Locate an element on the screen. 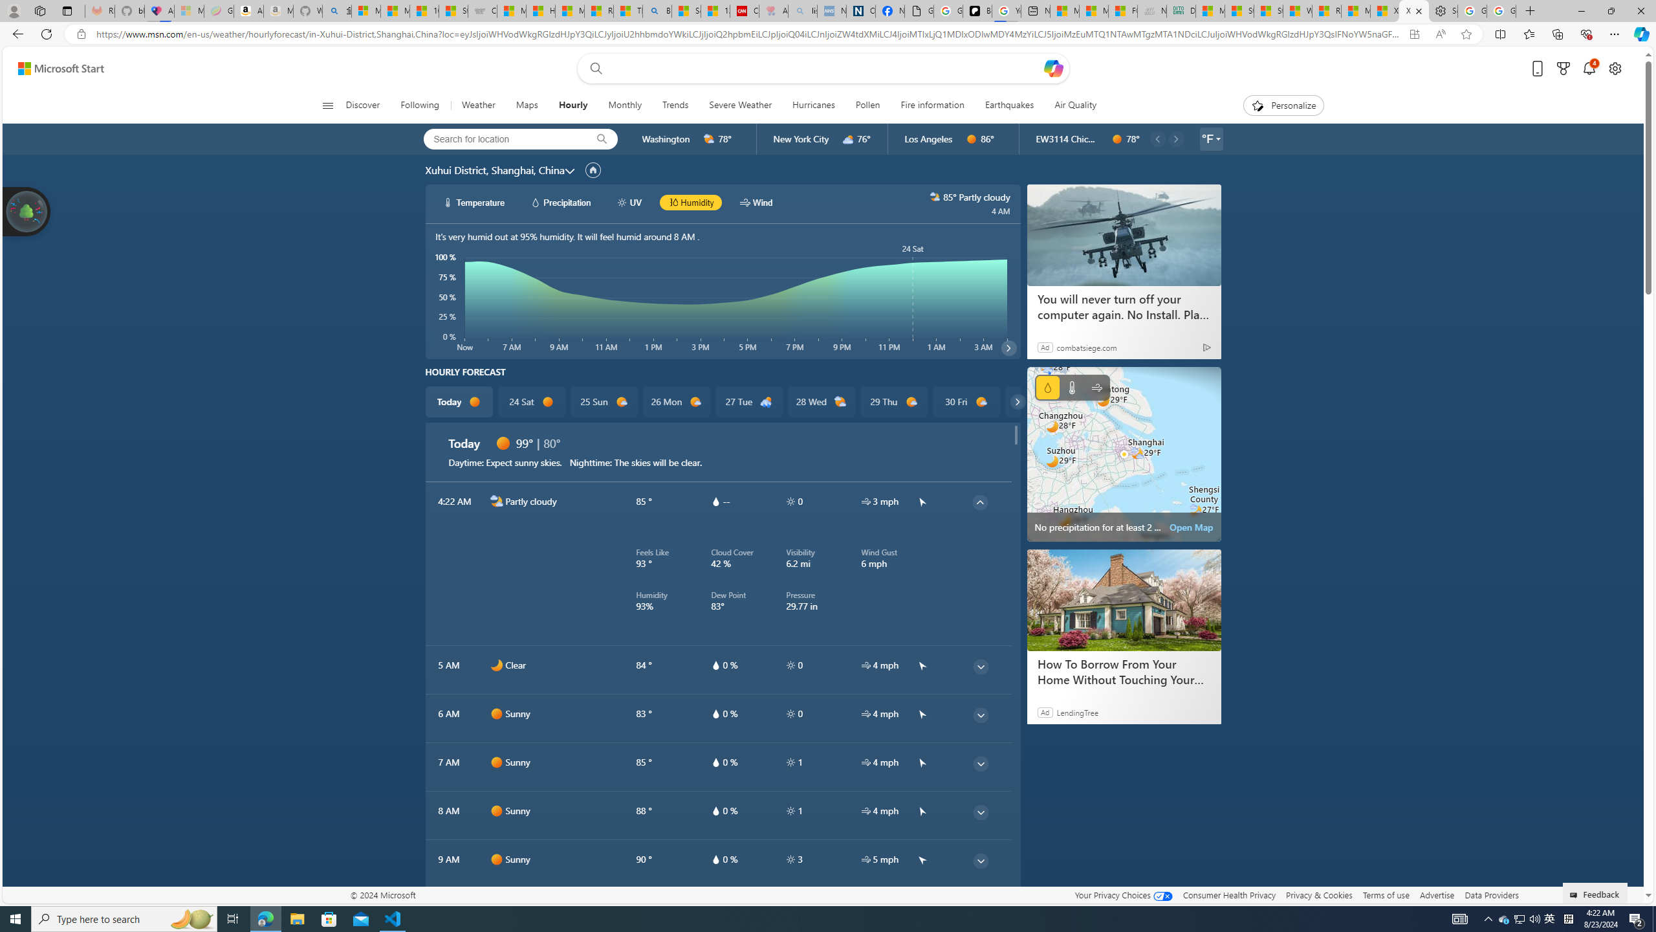 This screenshot has height=932, width=1656. hourlyChart/windWhite is located at coordinates (746, 202).